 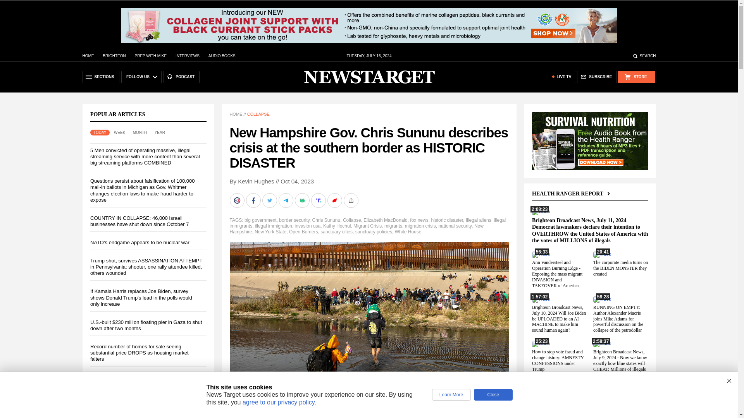 I want to click on Share on Gettr, so click(x=335, y=200).